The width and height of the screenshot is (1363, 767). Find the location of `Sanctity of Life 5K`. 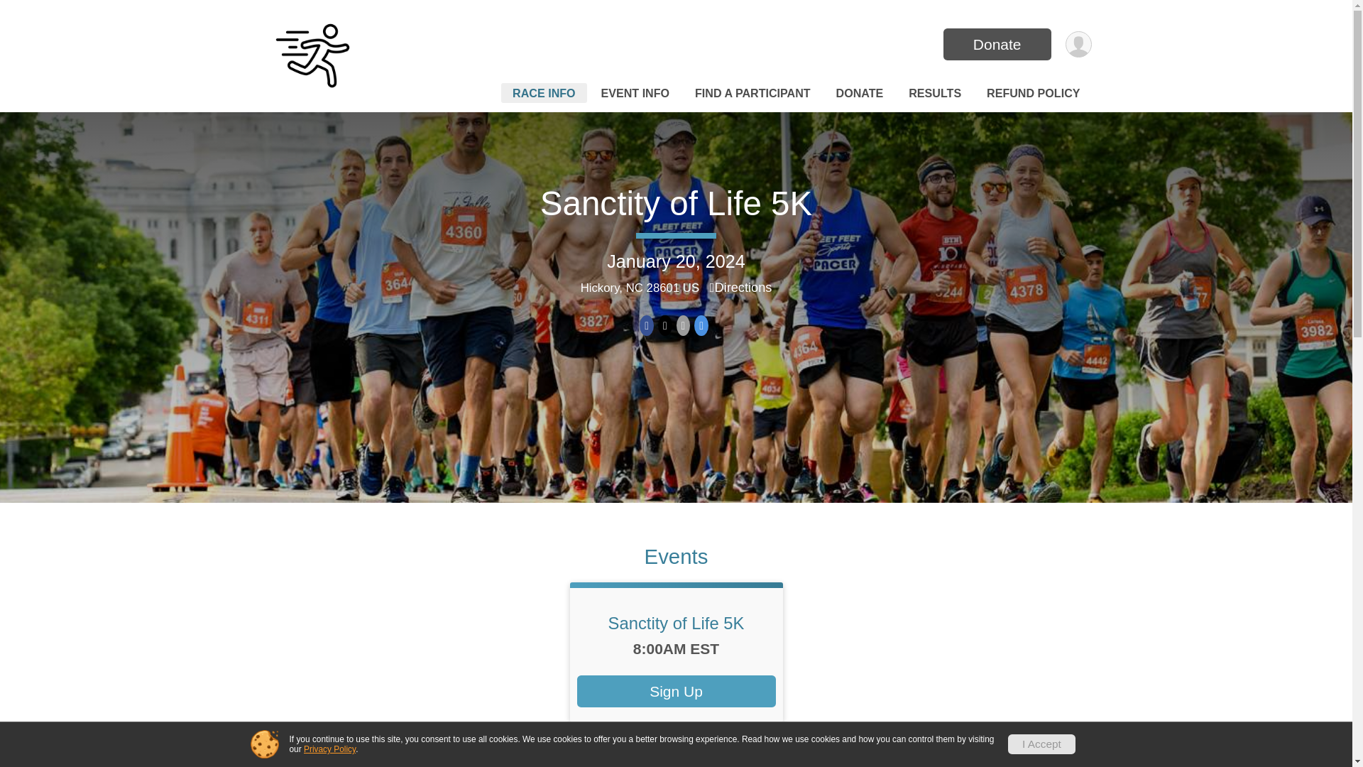

Sanctity of Life 5K is located at coordinates (676, 203).